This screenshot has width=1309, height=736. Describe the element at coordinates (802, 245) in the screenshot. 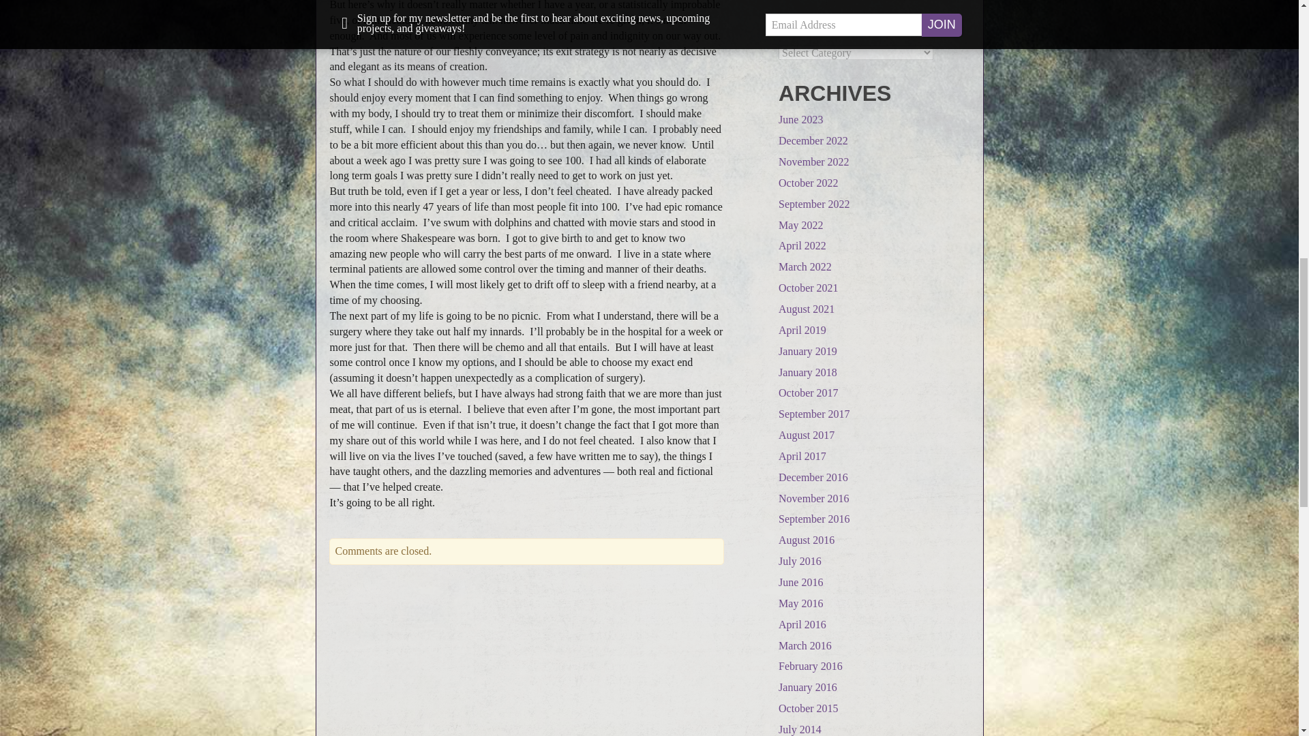

I see `April 2022` at that location.